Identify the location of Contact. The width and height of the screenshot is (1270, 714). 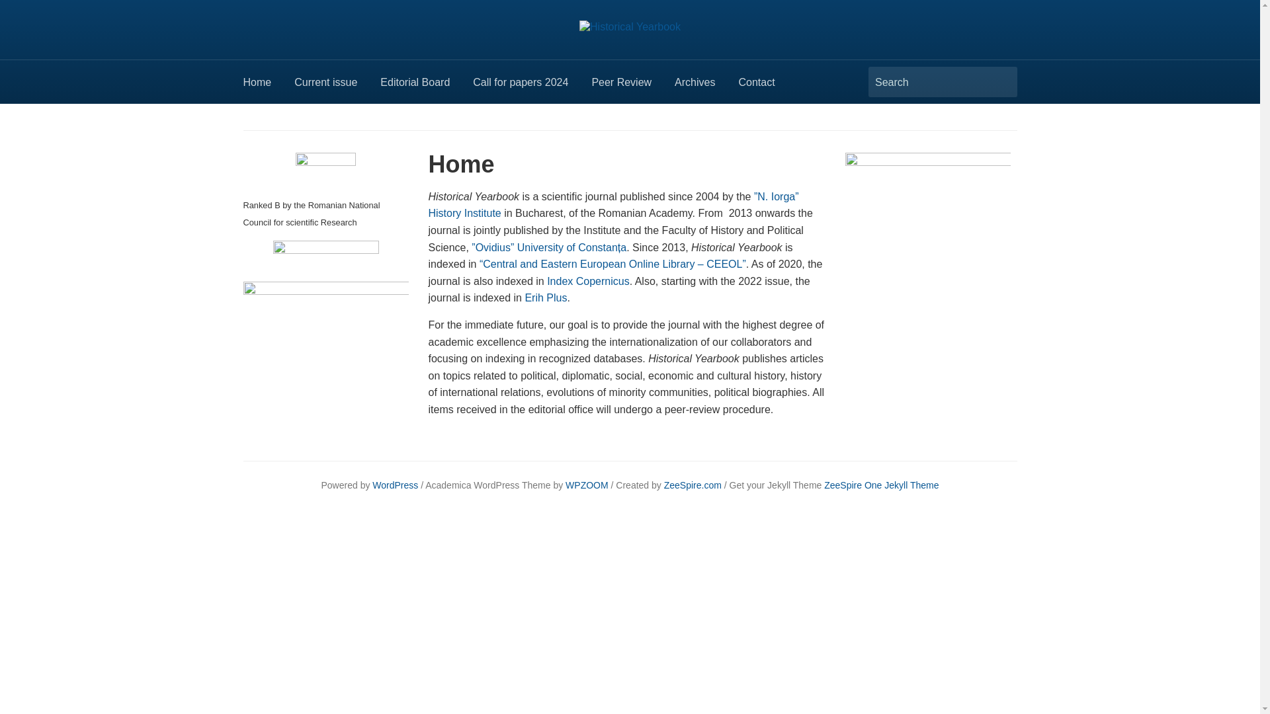
(767, 86).